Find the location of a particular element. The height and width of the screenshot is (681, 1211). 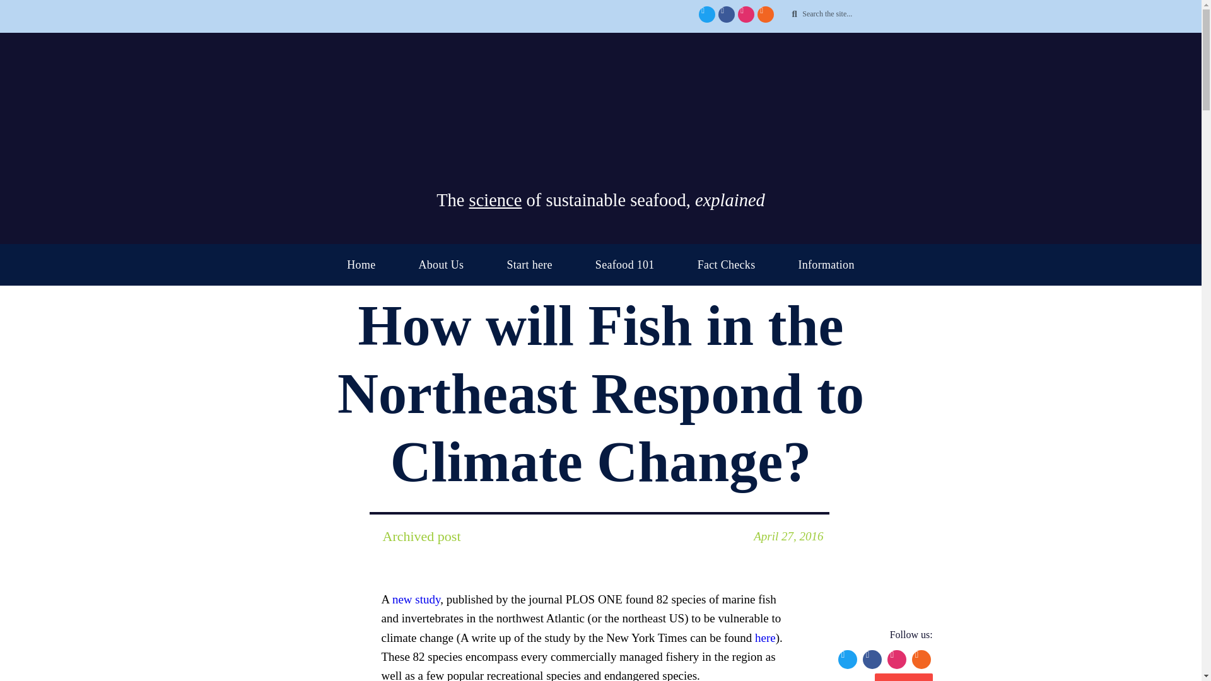

Information is located at coordinates (826, 265).